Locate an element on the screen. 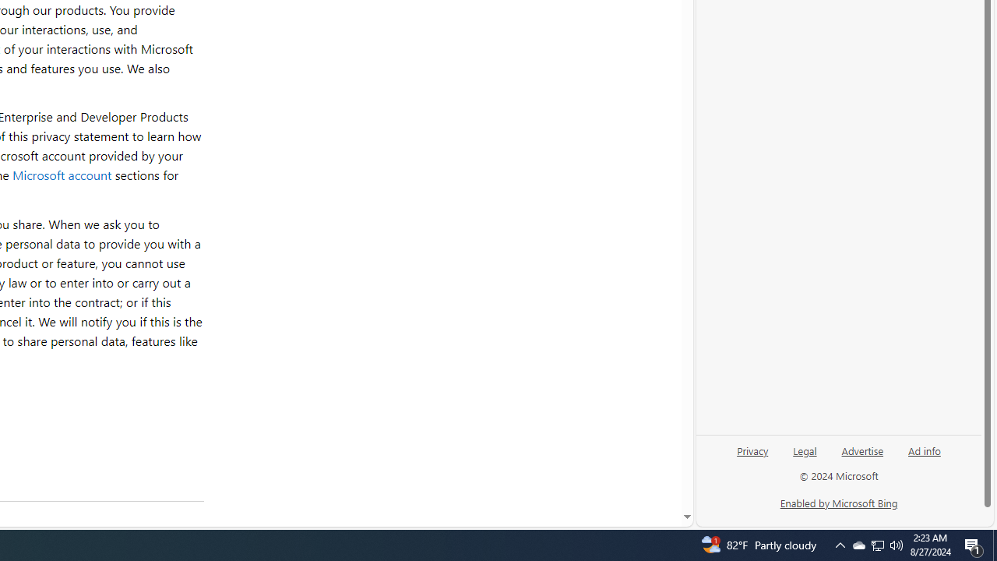 The height and width of the screenshot is (561, 997). Microsoft account is located at coordinates (62, 175).